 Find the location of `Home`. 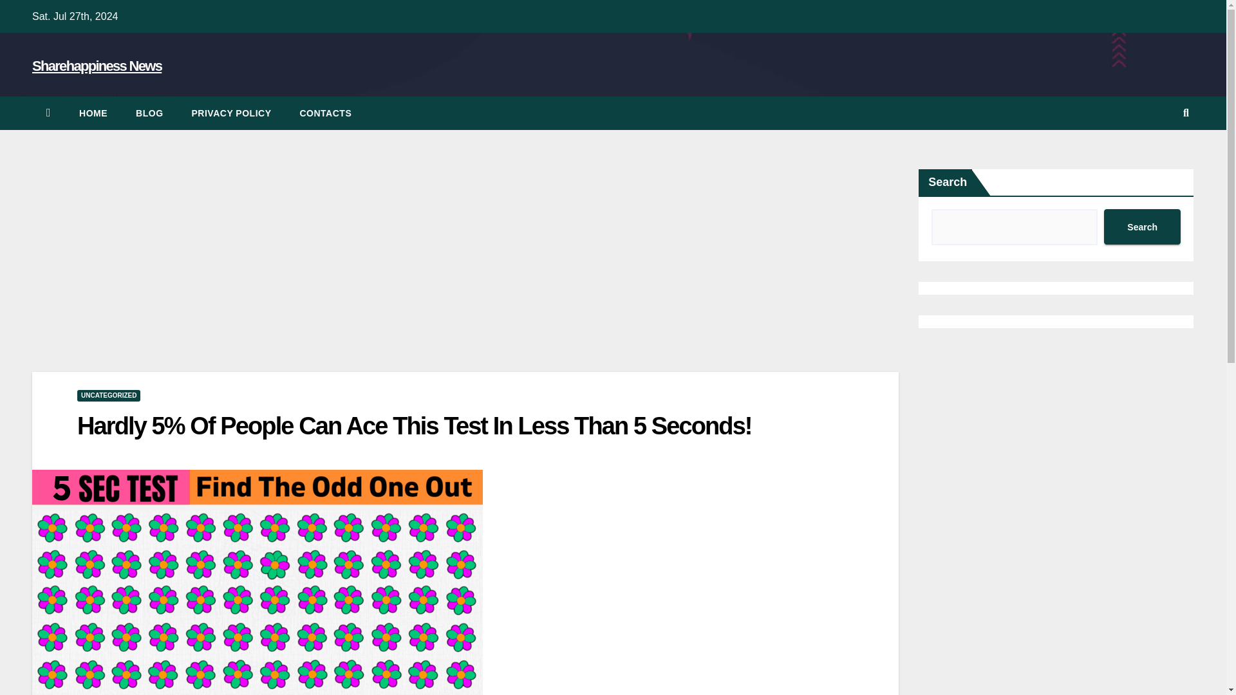

Home is located at coordinates (93, 113).